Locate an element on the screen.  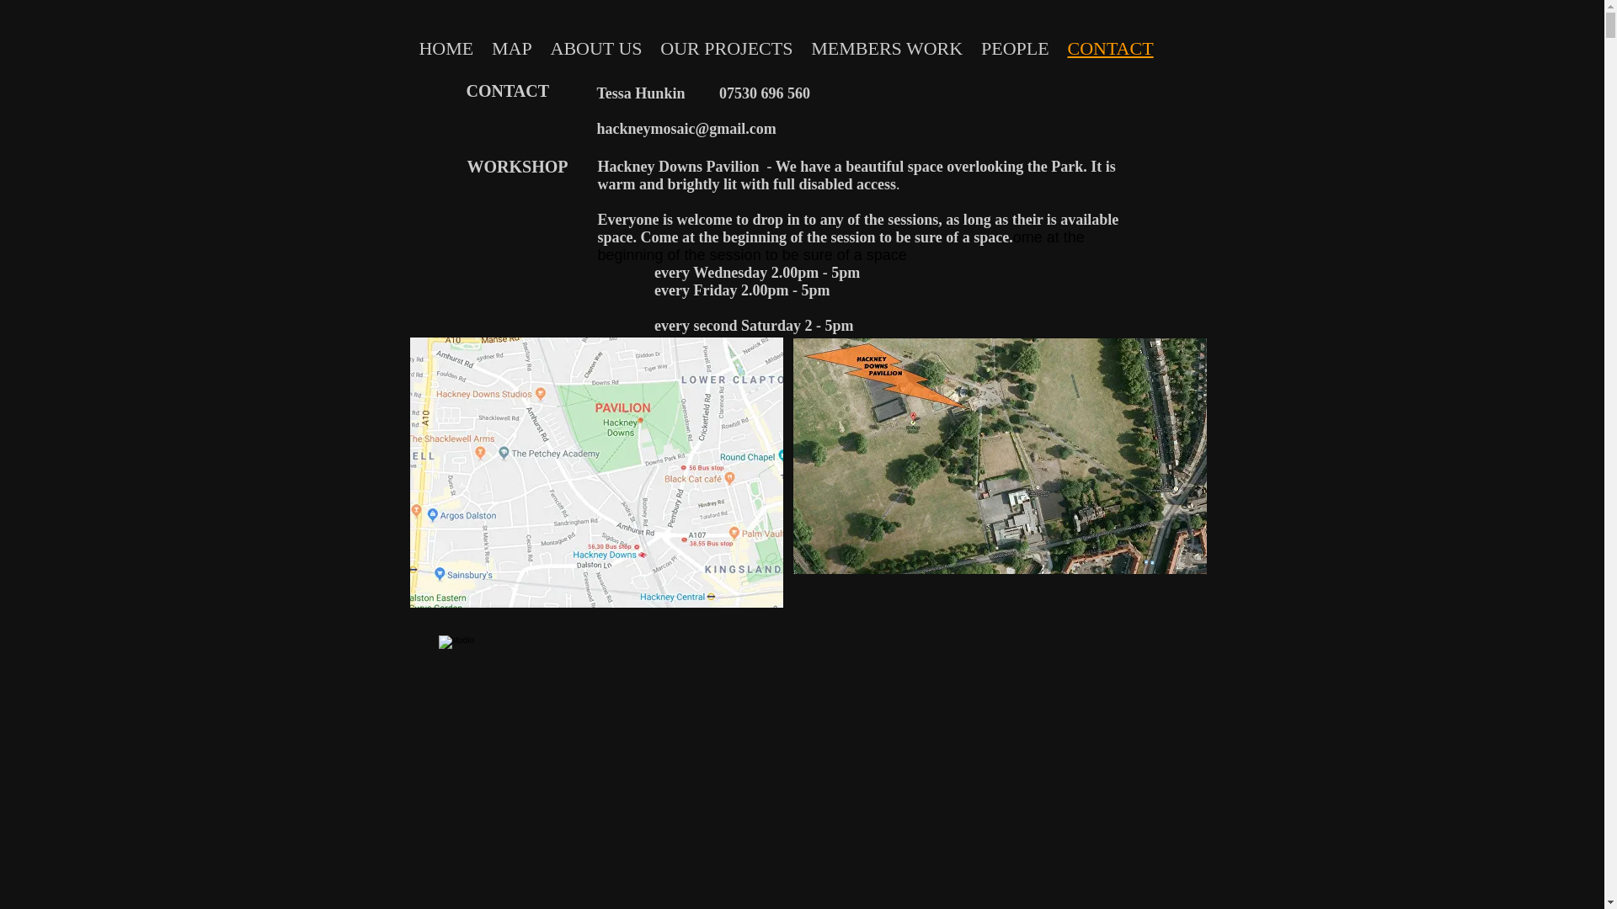
HOME is located at coordinates (445, 49).